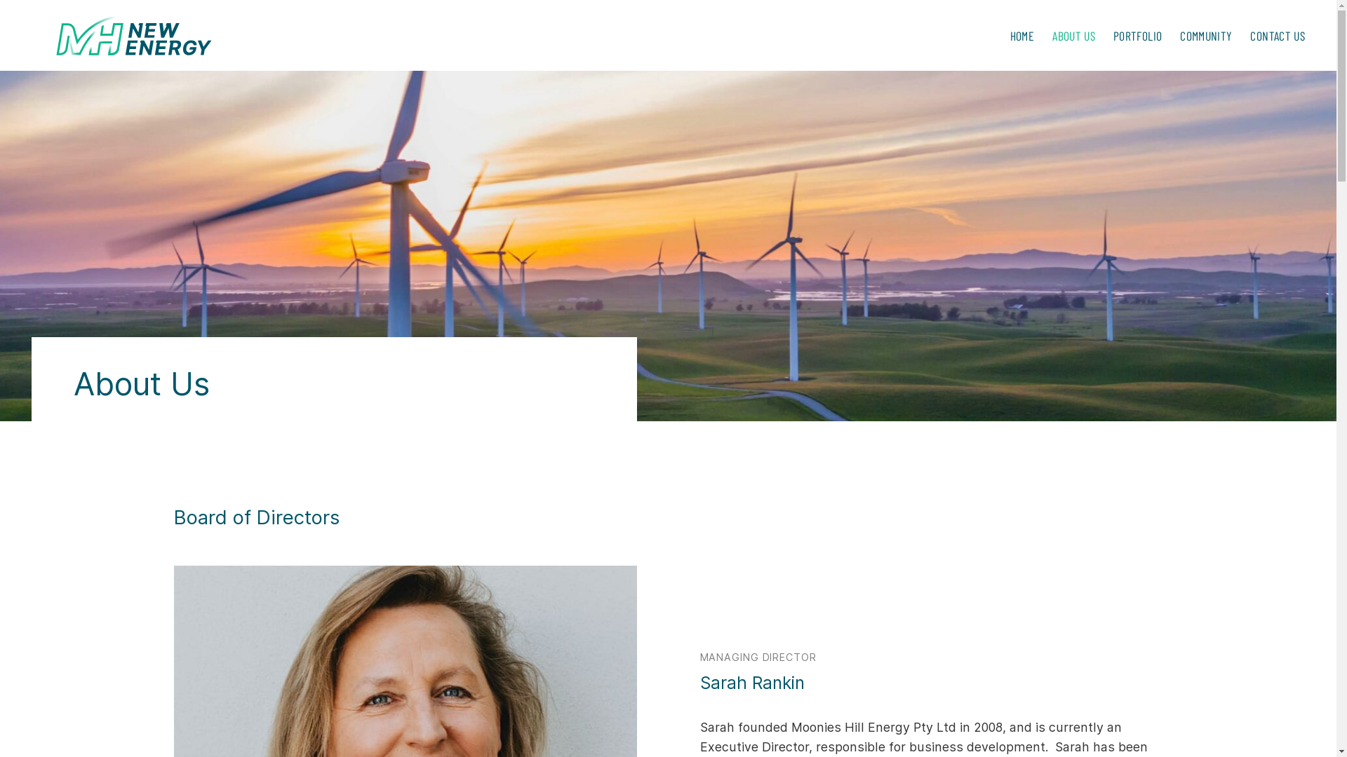 This screenshot has height=757, width=1347. Describe the element at coordinates (1073, 35) in the screenshot. I see `ABOUT US` at that location.